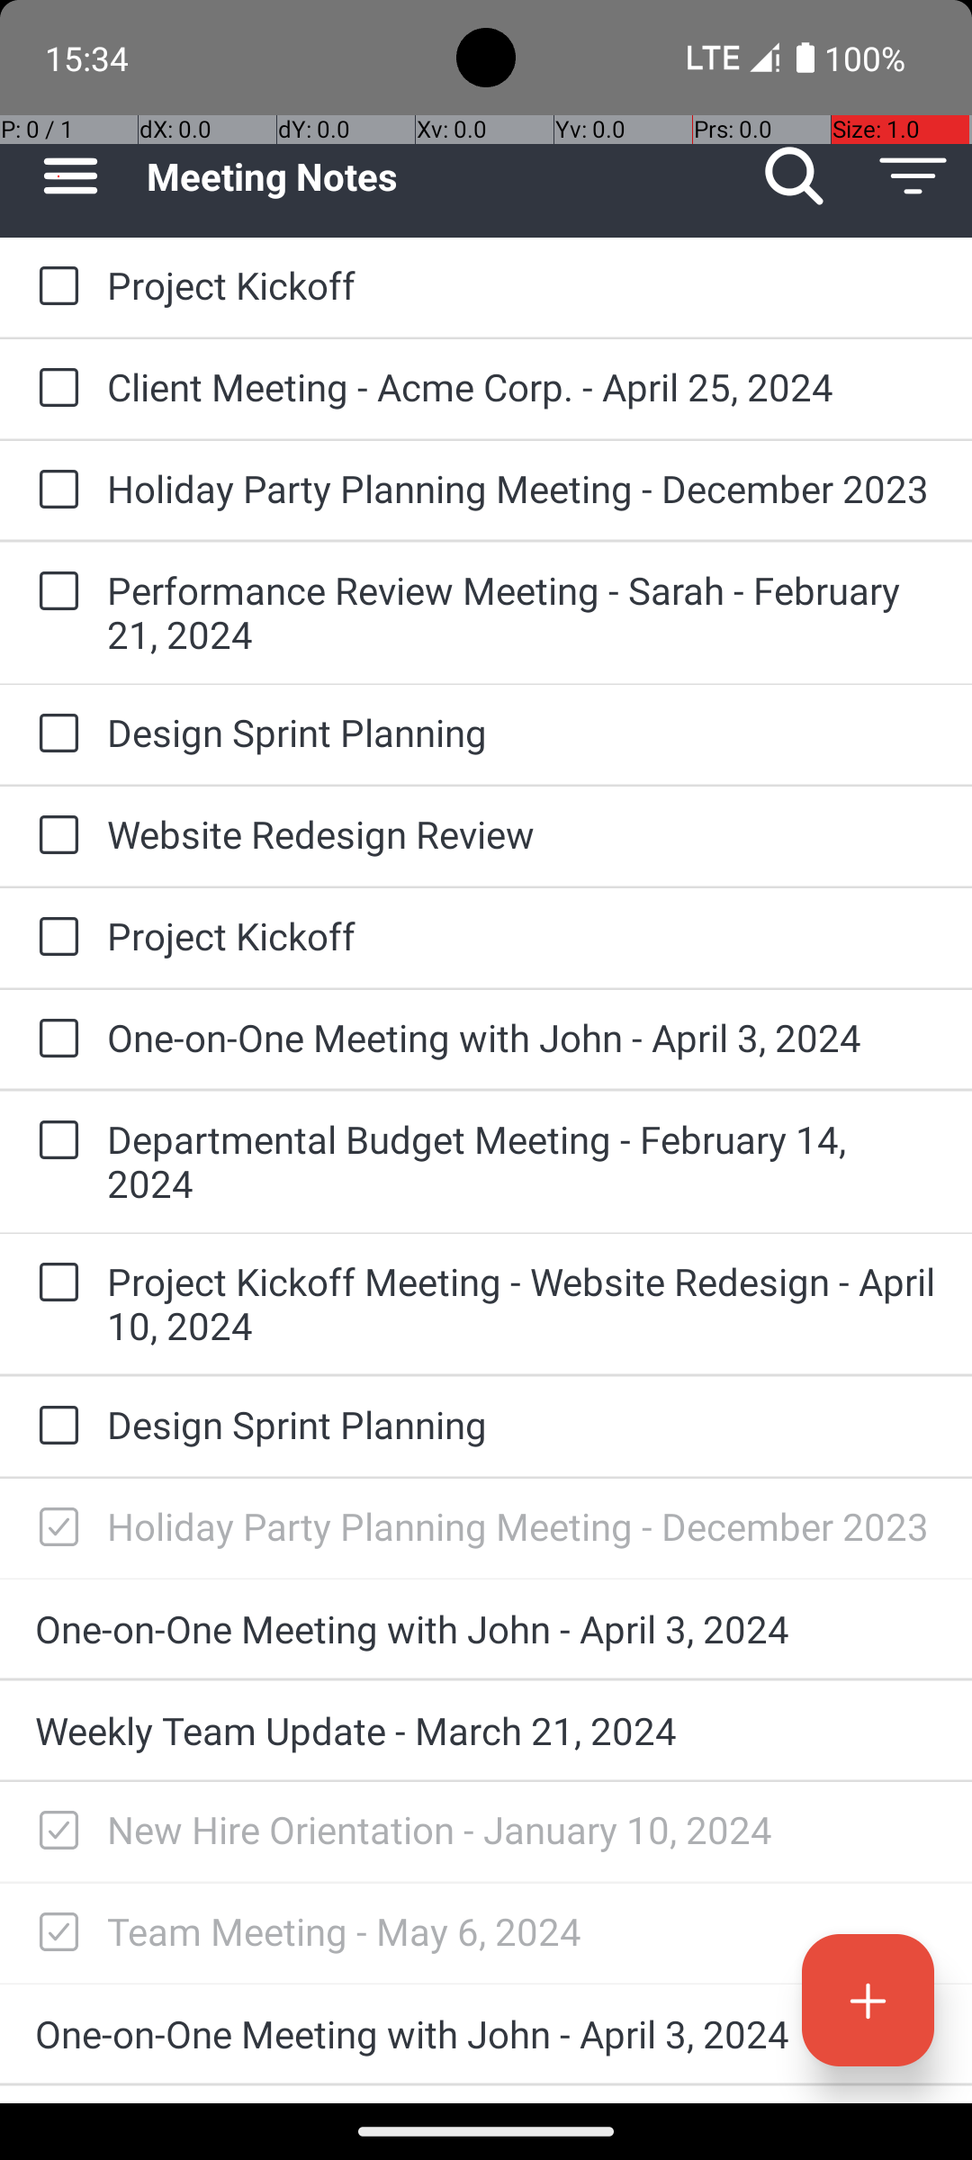 The image size is (972, 2160). Describe the element at coordinates (54, 287) in the screenshot. I see `to-do: Project Kickoff` at that location.